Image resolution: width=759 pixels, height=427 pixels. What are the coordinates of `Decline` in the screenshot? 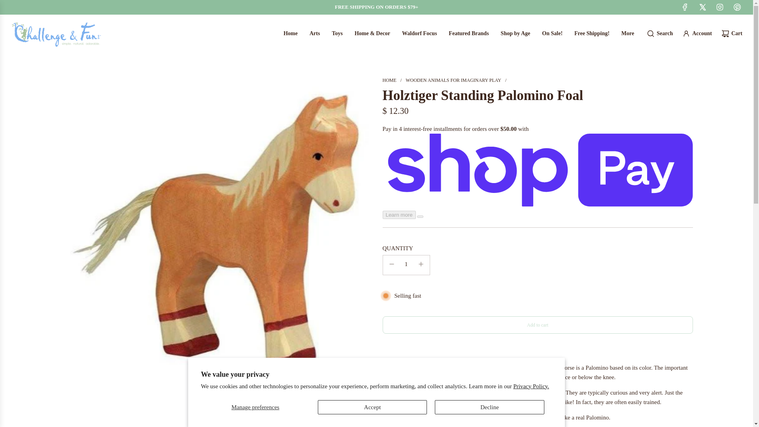 It's located at (489, 407).